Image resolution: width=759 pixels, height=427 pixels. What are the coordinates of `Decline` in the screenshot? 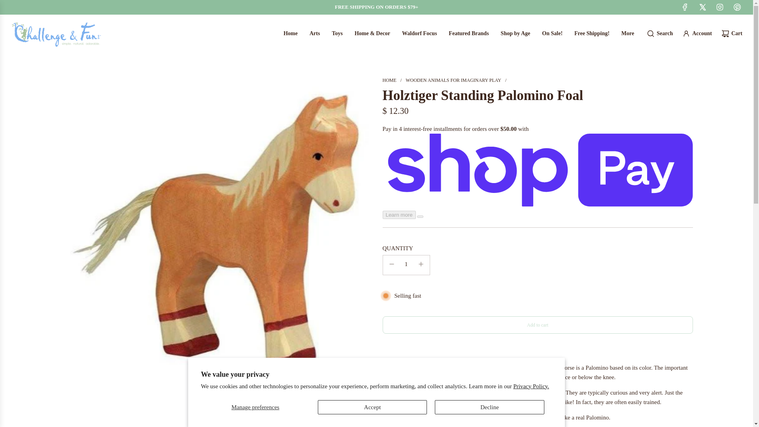 It's located at (489, 407).